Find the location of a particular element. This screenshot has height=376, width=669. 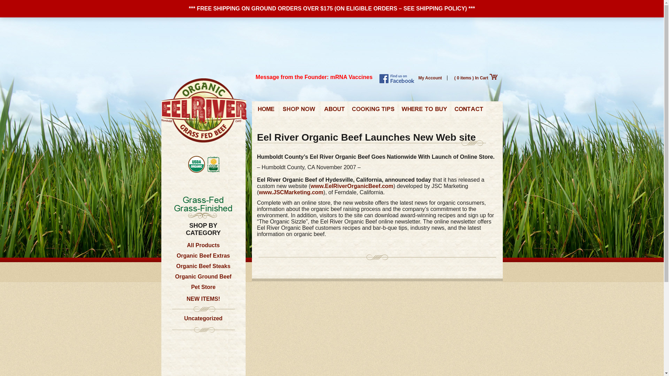

About is located at coordinates (333, 111).